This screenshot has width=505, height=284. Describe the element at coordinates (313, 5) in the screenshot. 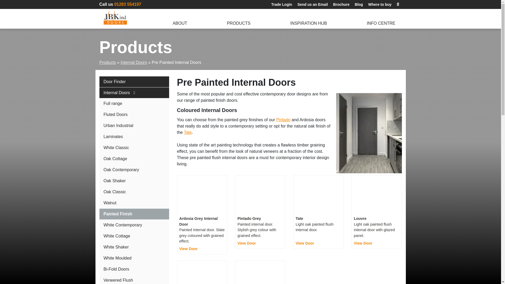

I see `Send us an Email` at that location.